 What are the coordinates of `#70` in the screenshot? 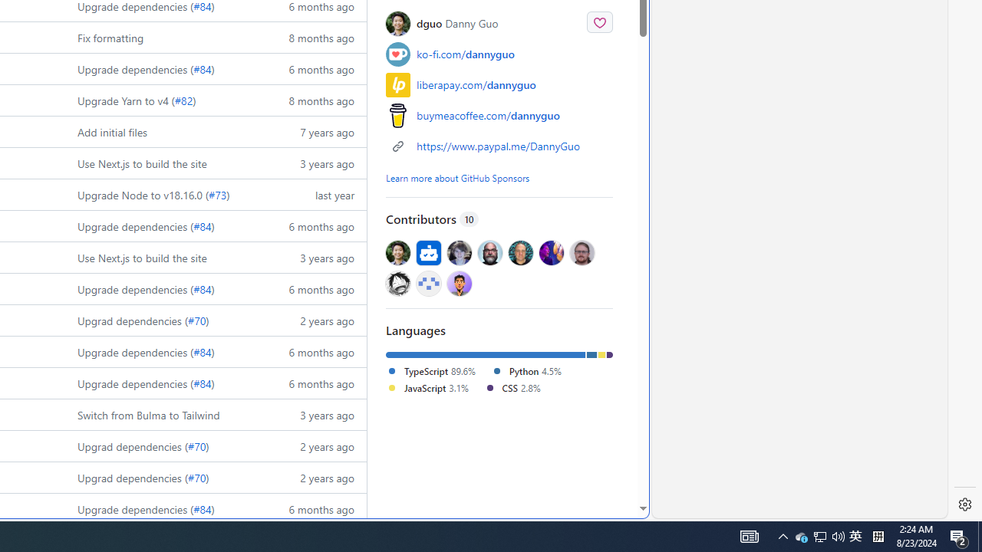 It's located at (196, 477).